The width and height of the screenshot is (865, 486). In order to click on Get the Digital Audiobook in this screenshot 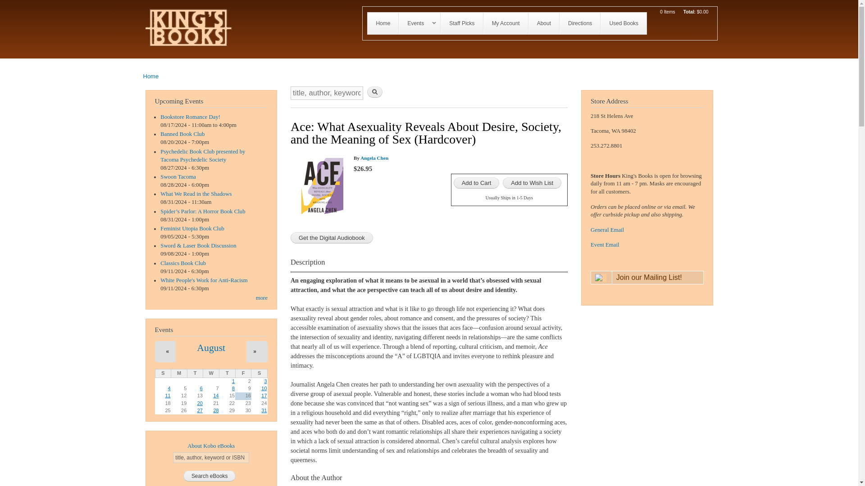, I will do `click(332, 238)`.